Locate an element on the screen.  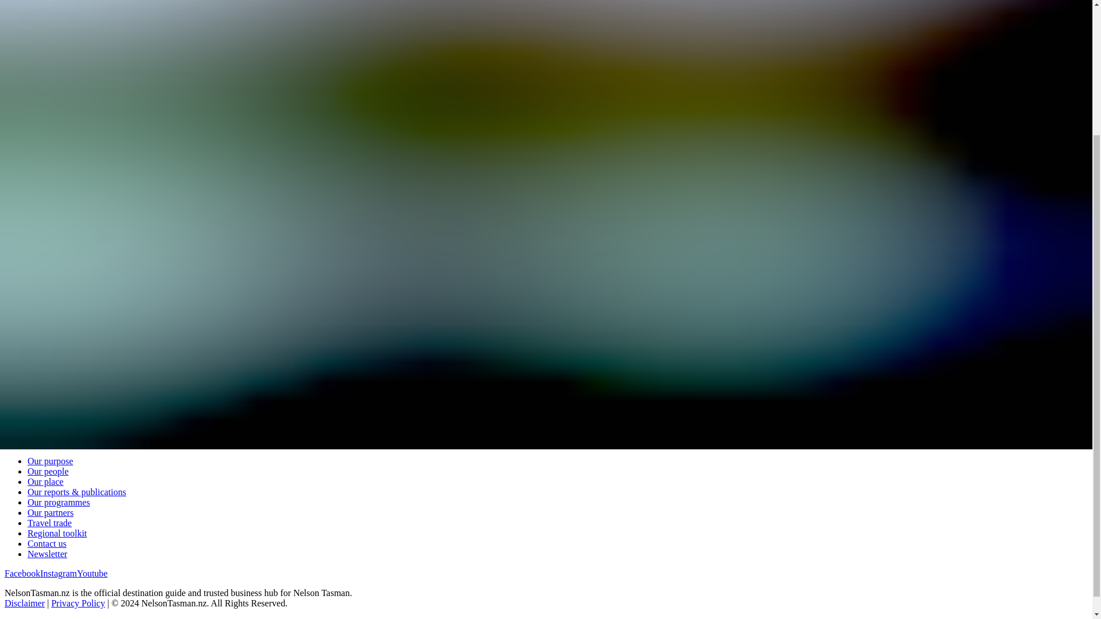
Plan your trip is located at coordinates (53, 180).